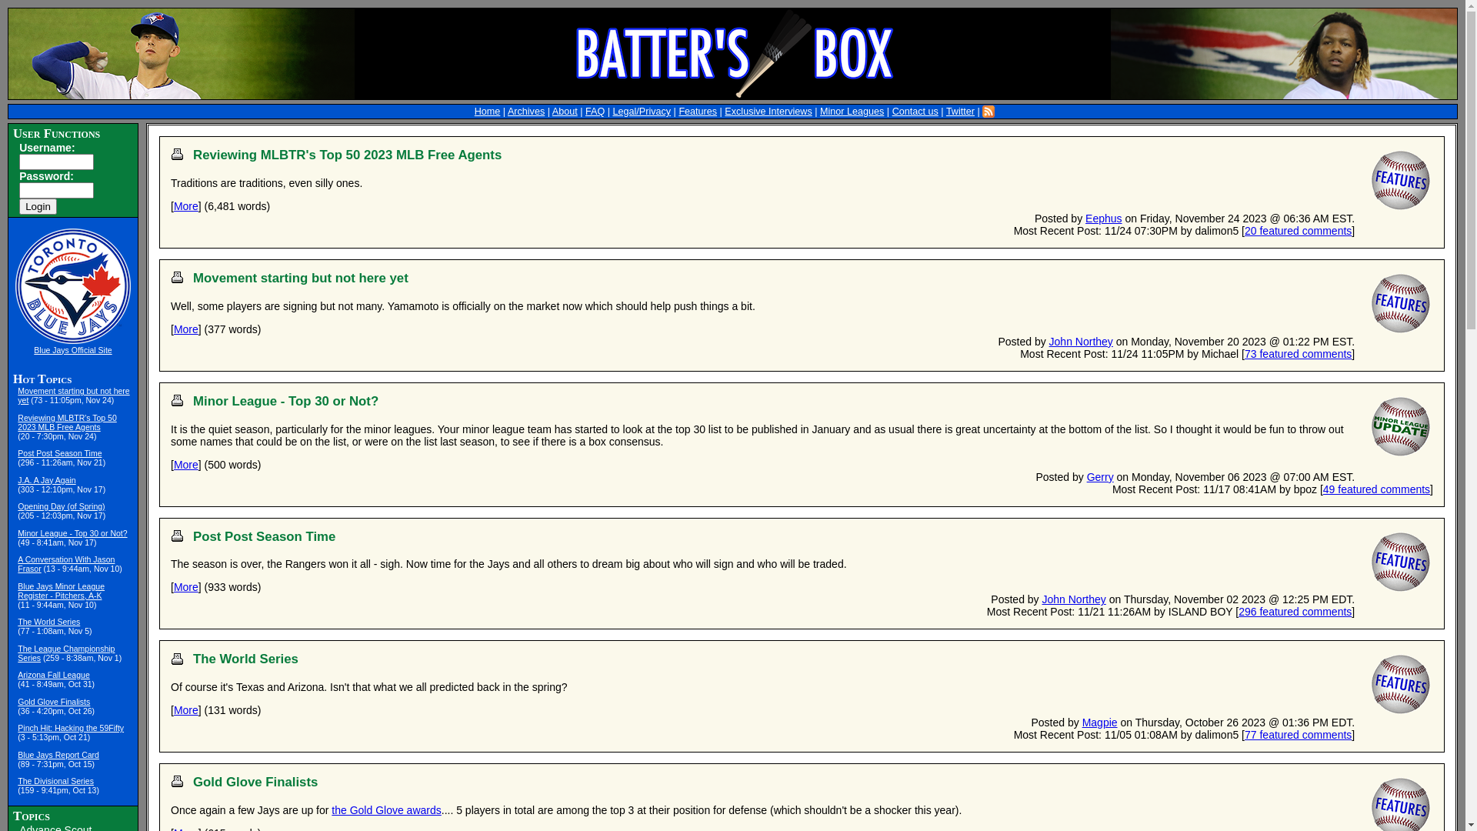 The width and height of the screenshot is (1477, 831). I want to click on Blue Jays Official Site, so click(72, 349).